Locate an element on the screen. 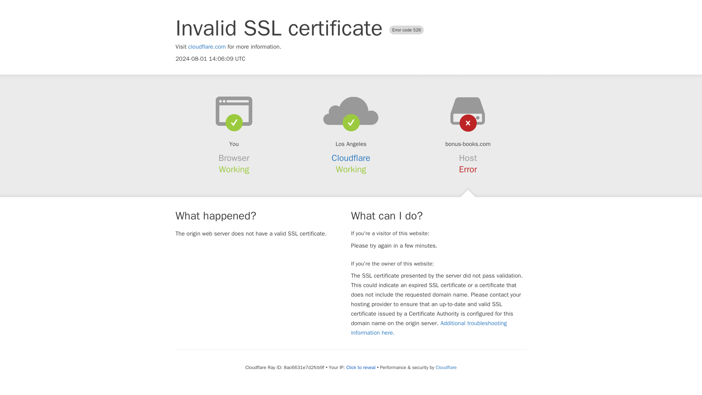 Image resolution: width=702 pixels, height=395 pixels. Cloudflare is located at coordinates (446, 367).